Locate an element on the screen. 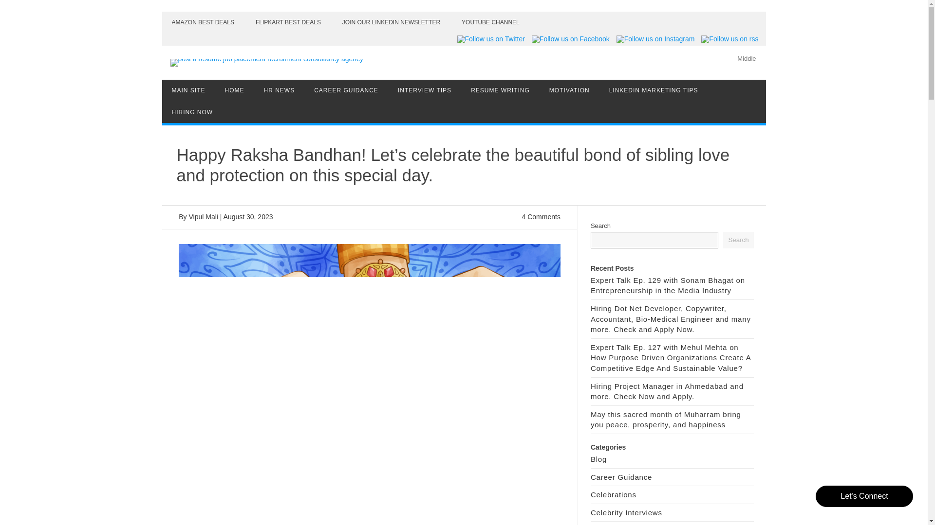 This screenshot has height=525, width=935. INTERVIEW TIPS is located at coordinates (424, 90).